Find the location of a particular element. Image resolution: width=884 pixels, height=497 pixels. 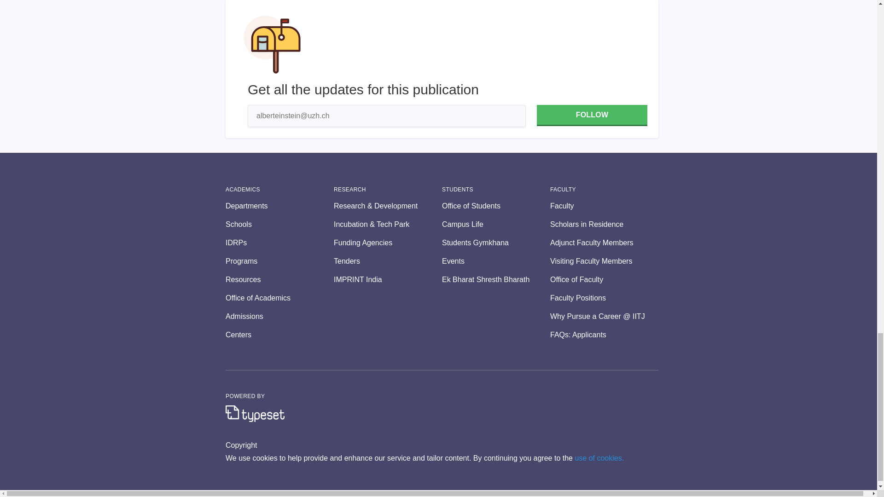

FOLLOW is located at coordinates (592, 115).